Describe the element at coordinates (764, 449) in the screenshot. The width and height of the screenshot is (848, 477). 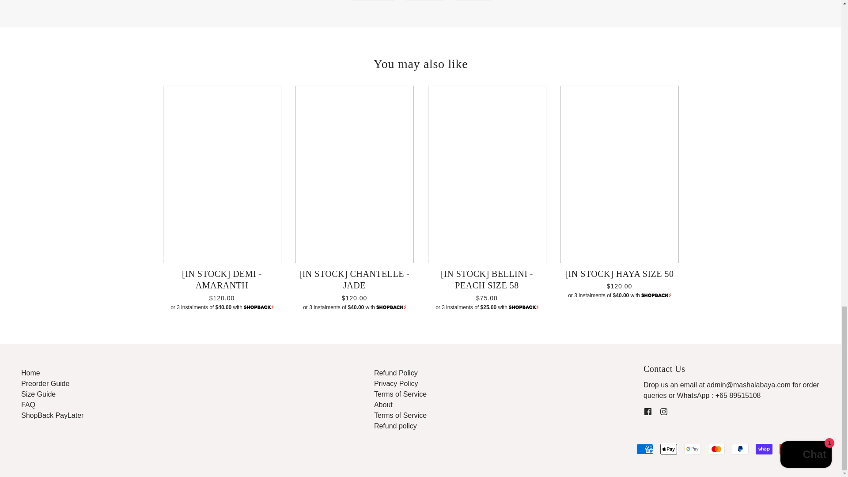
I see `Shop Pay` at that location.